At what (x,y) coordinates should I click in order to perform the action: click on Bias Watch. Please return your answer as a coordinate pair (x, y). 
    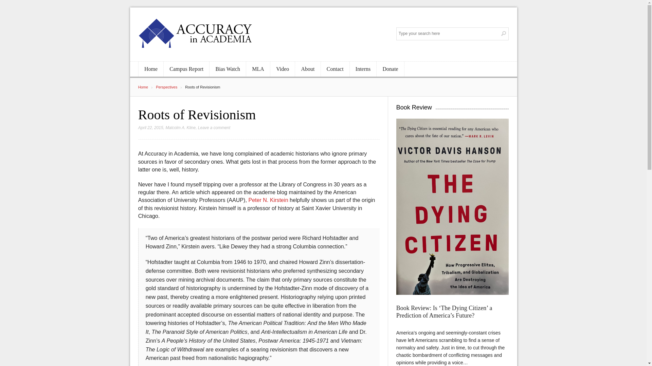
    Looking at the image, I should click on (228, 69).